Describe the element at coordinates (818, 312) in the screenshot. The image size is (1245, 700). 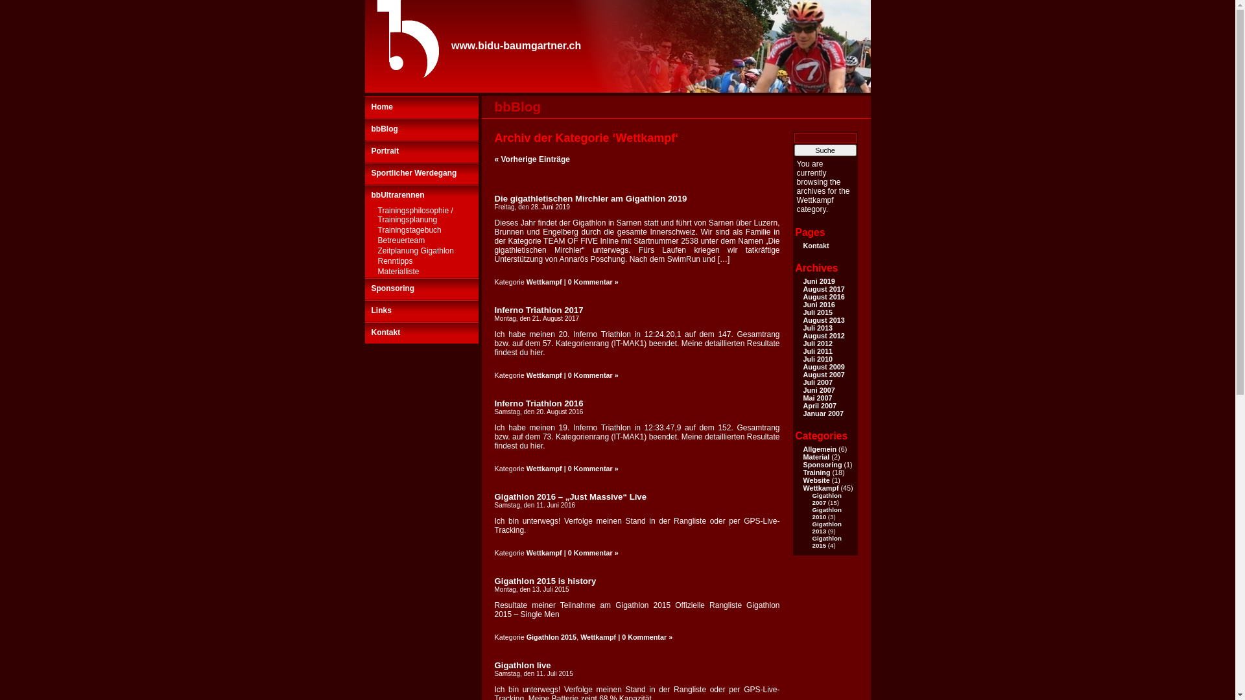
I see `Juli 2015` at that location.